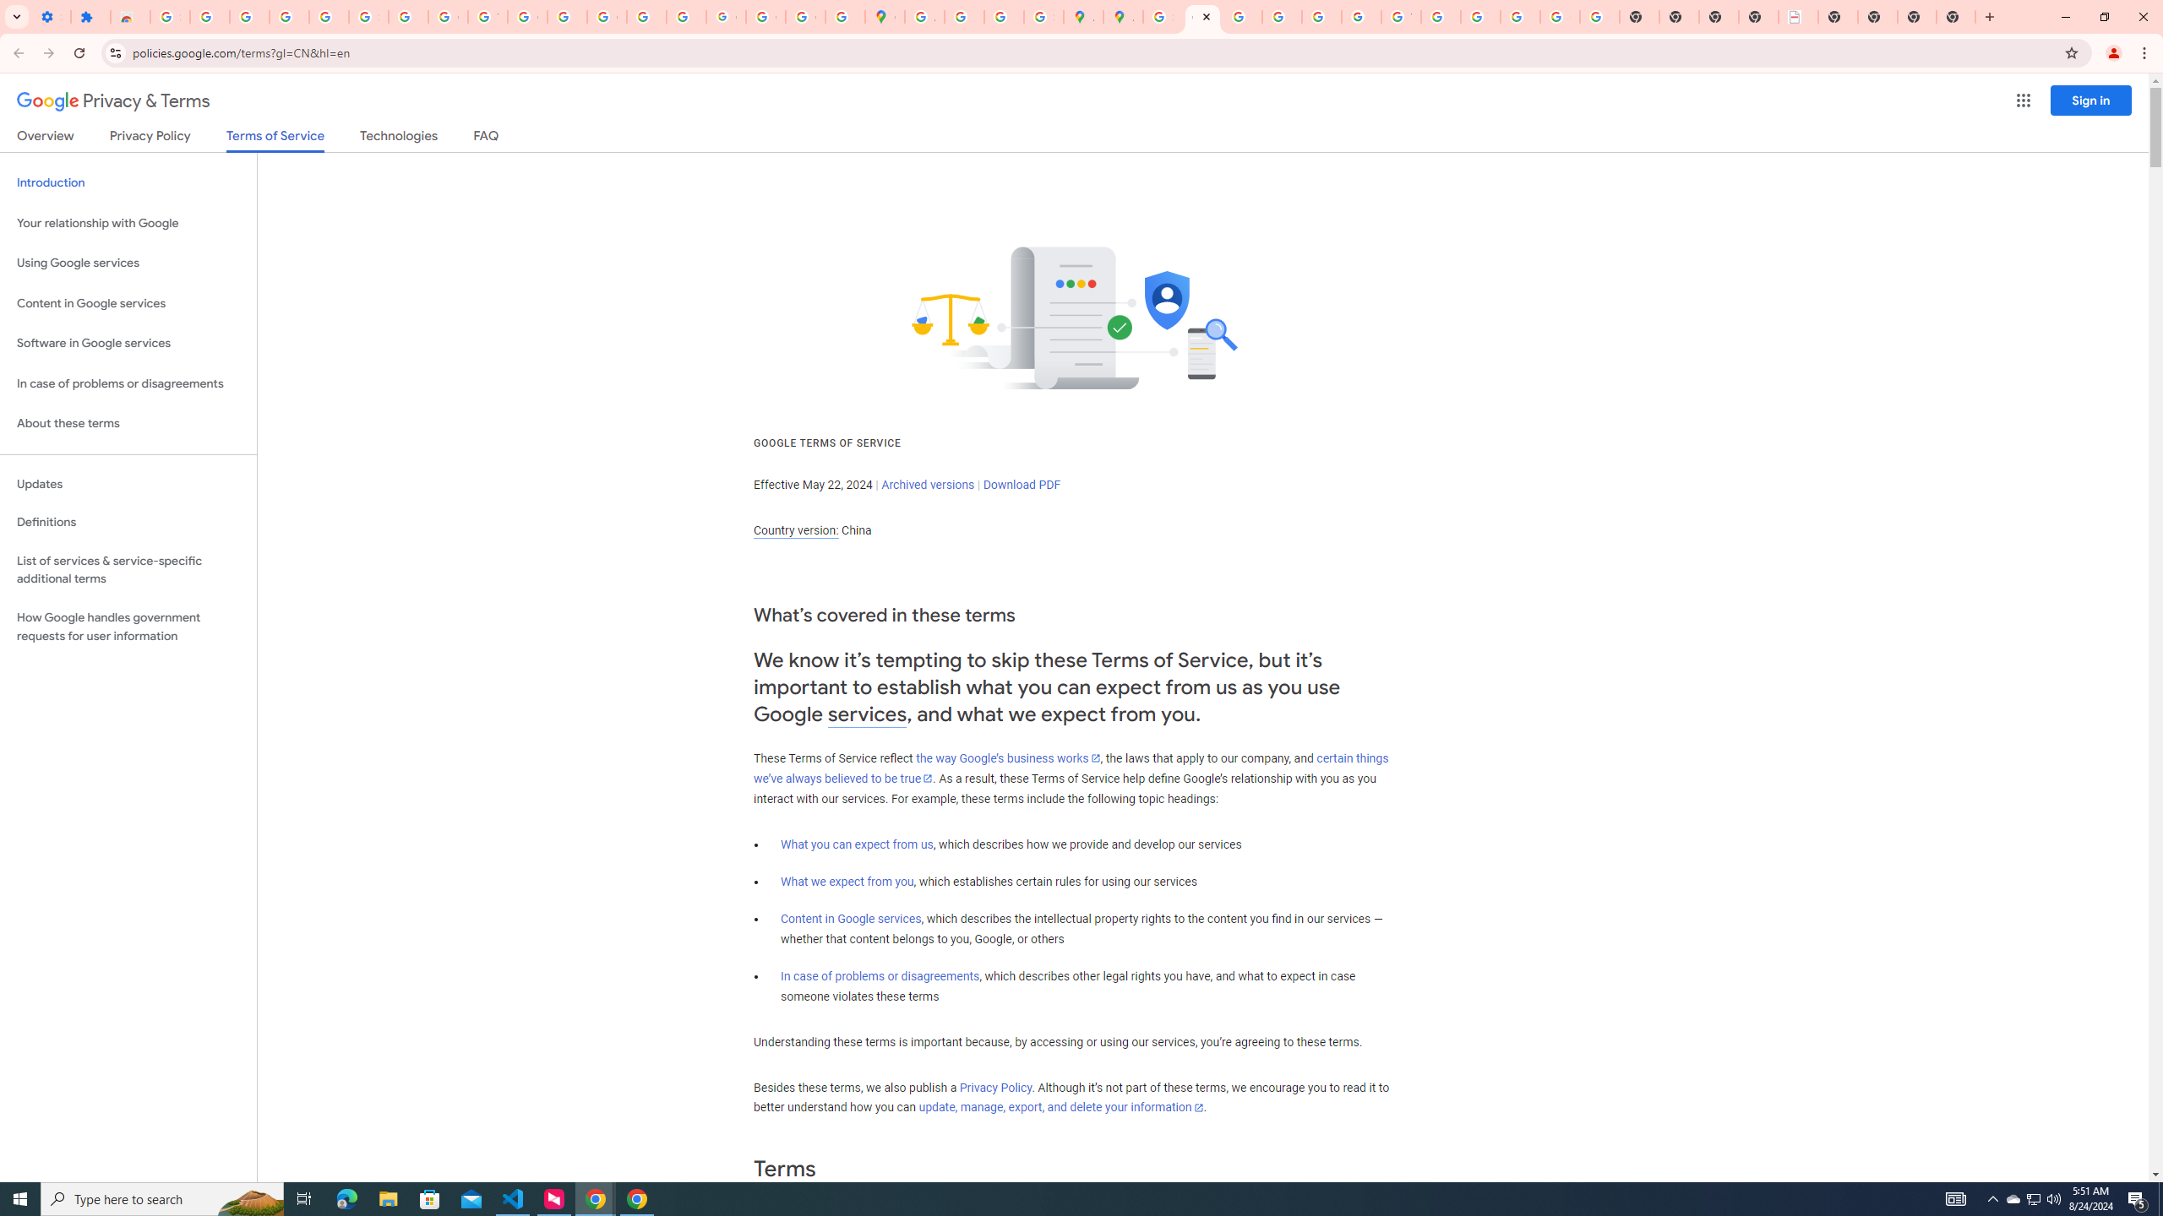 The height and width of the screenshot is (1216, 2163). Describe the element at coordinates (1022, 485) in the screenshot. I see `Download PDF` at that location.